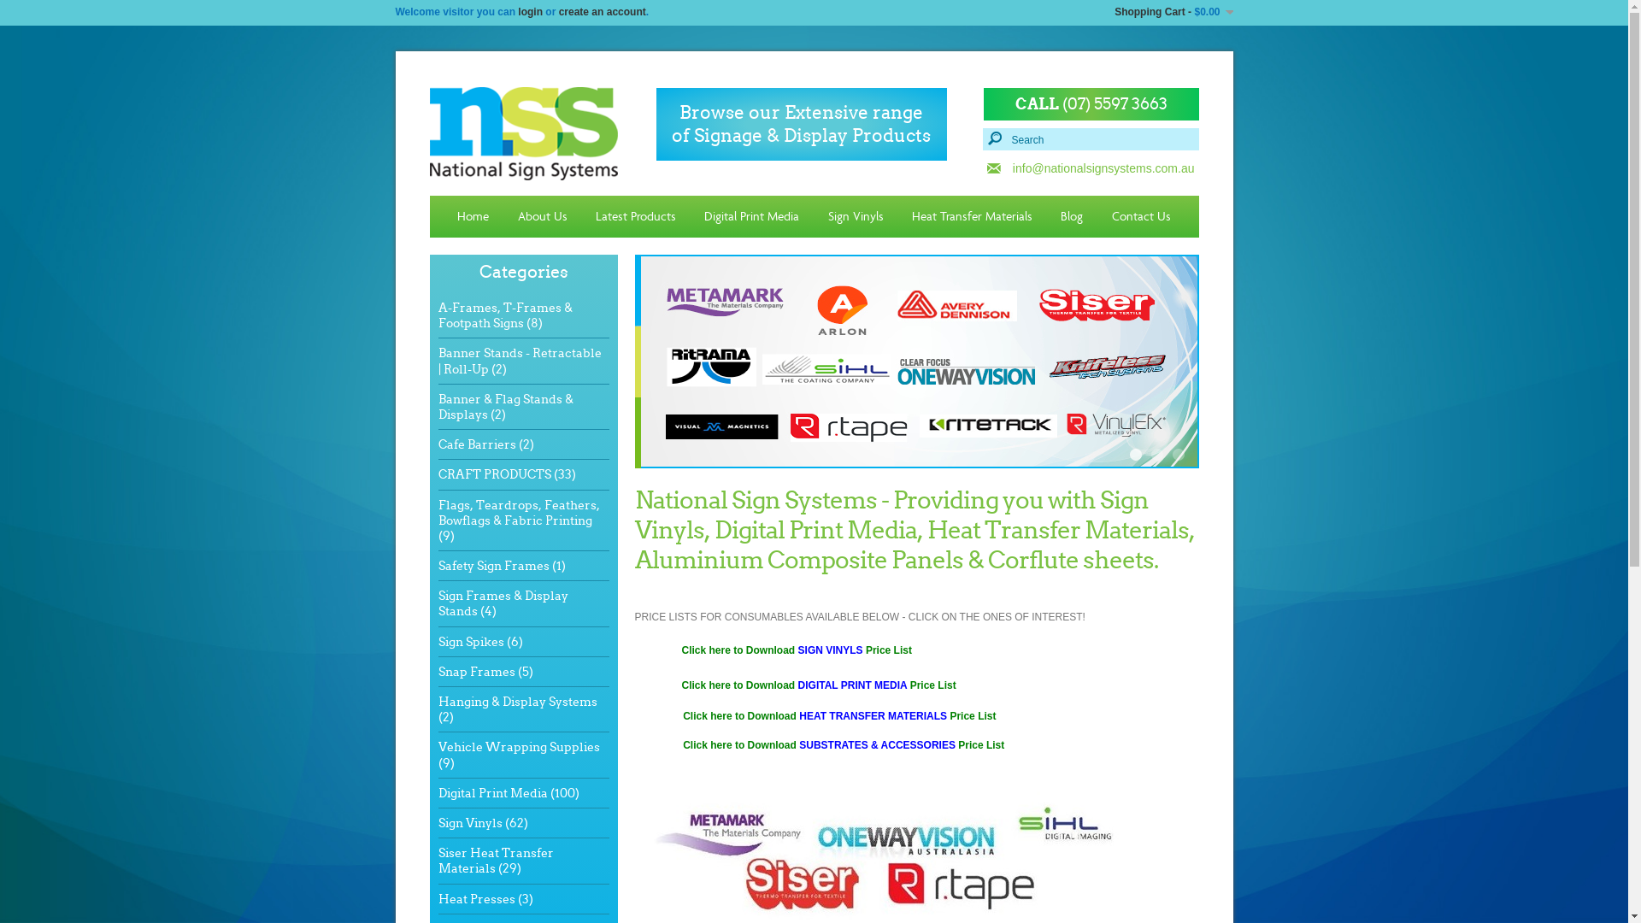 This screenshot has height=923, width=1641. I want to click on Heat Transfer Materials, so click(973, 217).